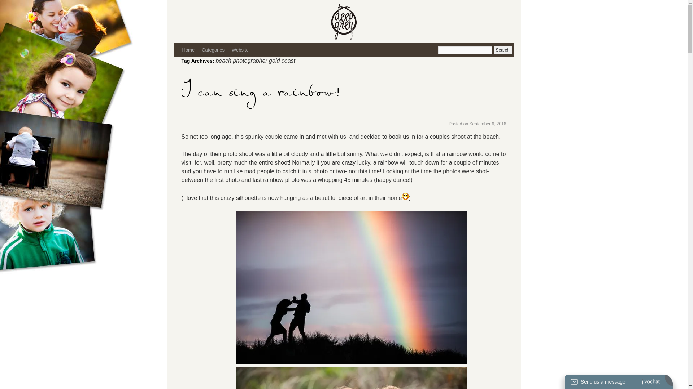  Describe the element at coordinates (188, 50) in the screenshot. I see `Home` at that location.